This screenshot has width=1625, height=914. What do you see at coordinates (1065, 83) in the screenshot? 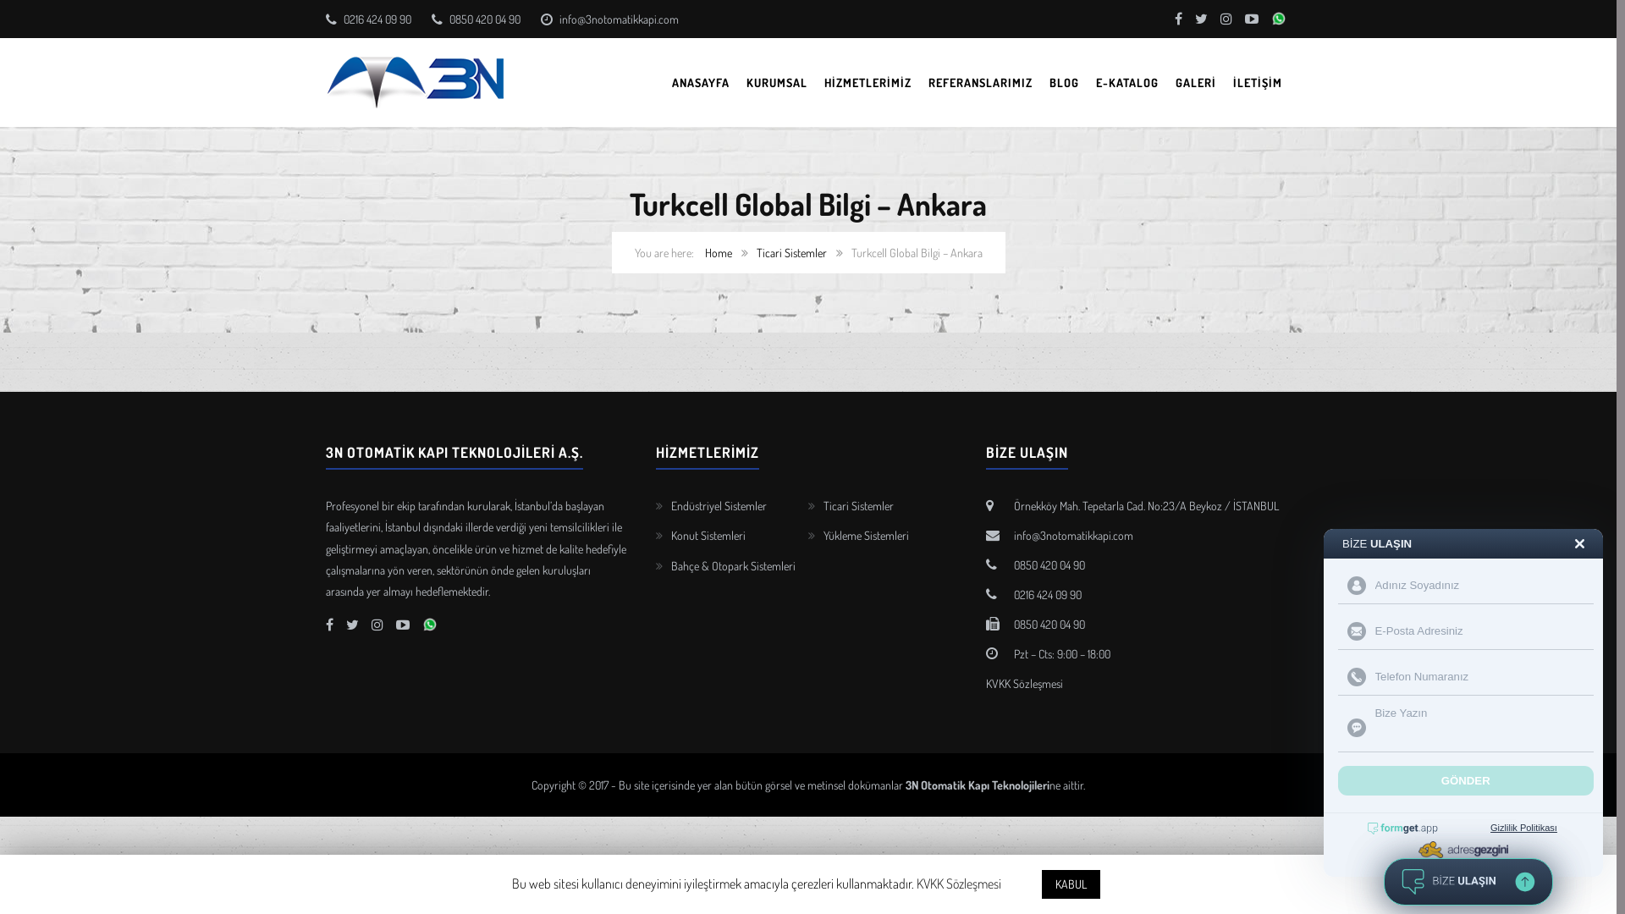
I see `BLOG` at bounding box center [1065, 83].